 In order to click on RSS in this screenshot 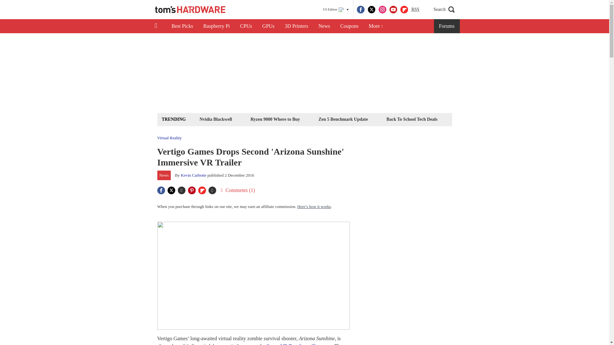, I will do `click(415, 10)`.